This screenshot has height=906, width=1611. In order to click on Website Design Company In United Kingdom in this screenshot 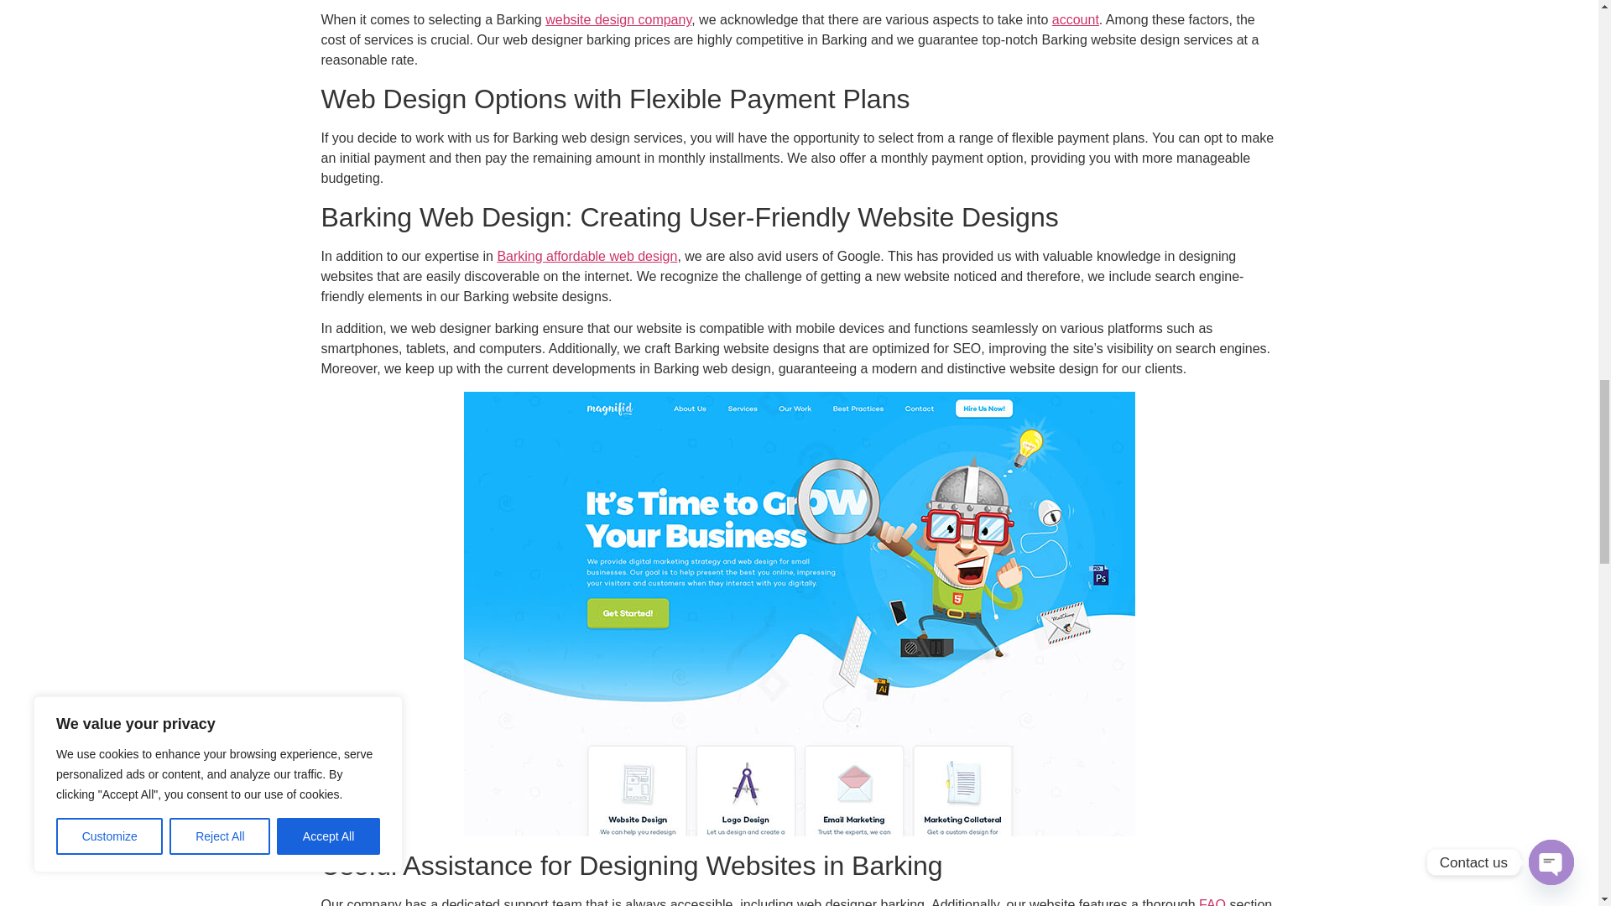, I will do `click(618, 20)`.